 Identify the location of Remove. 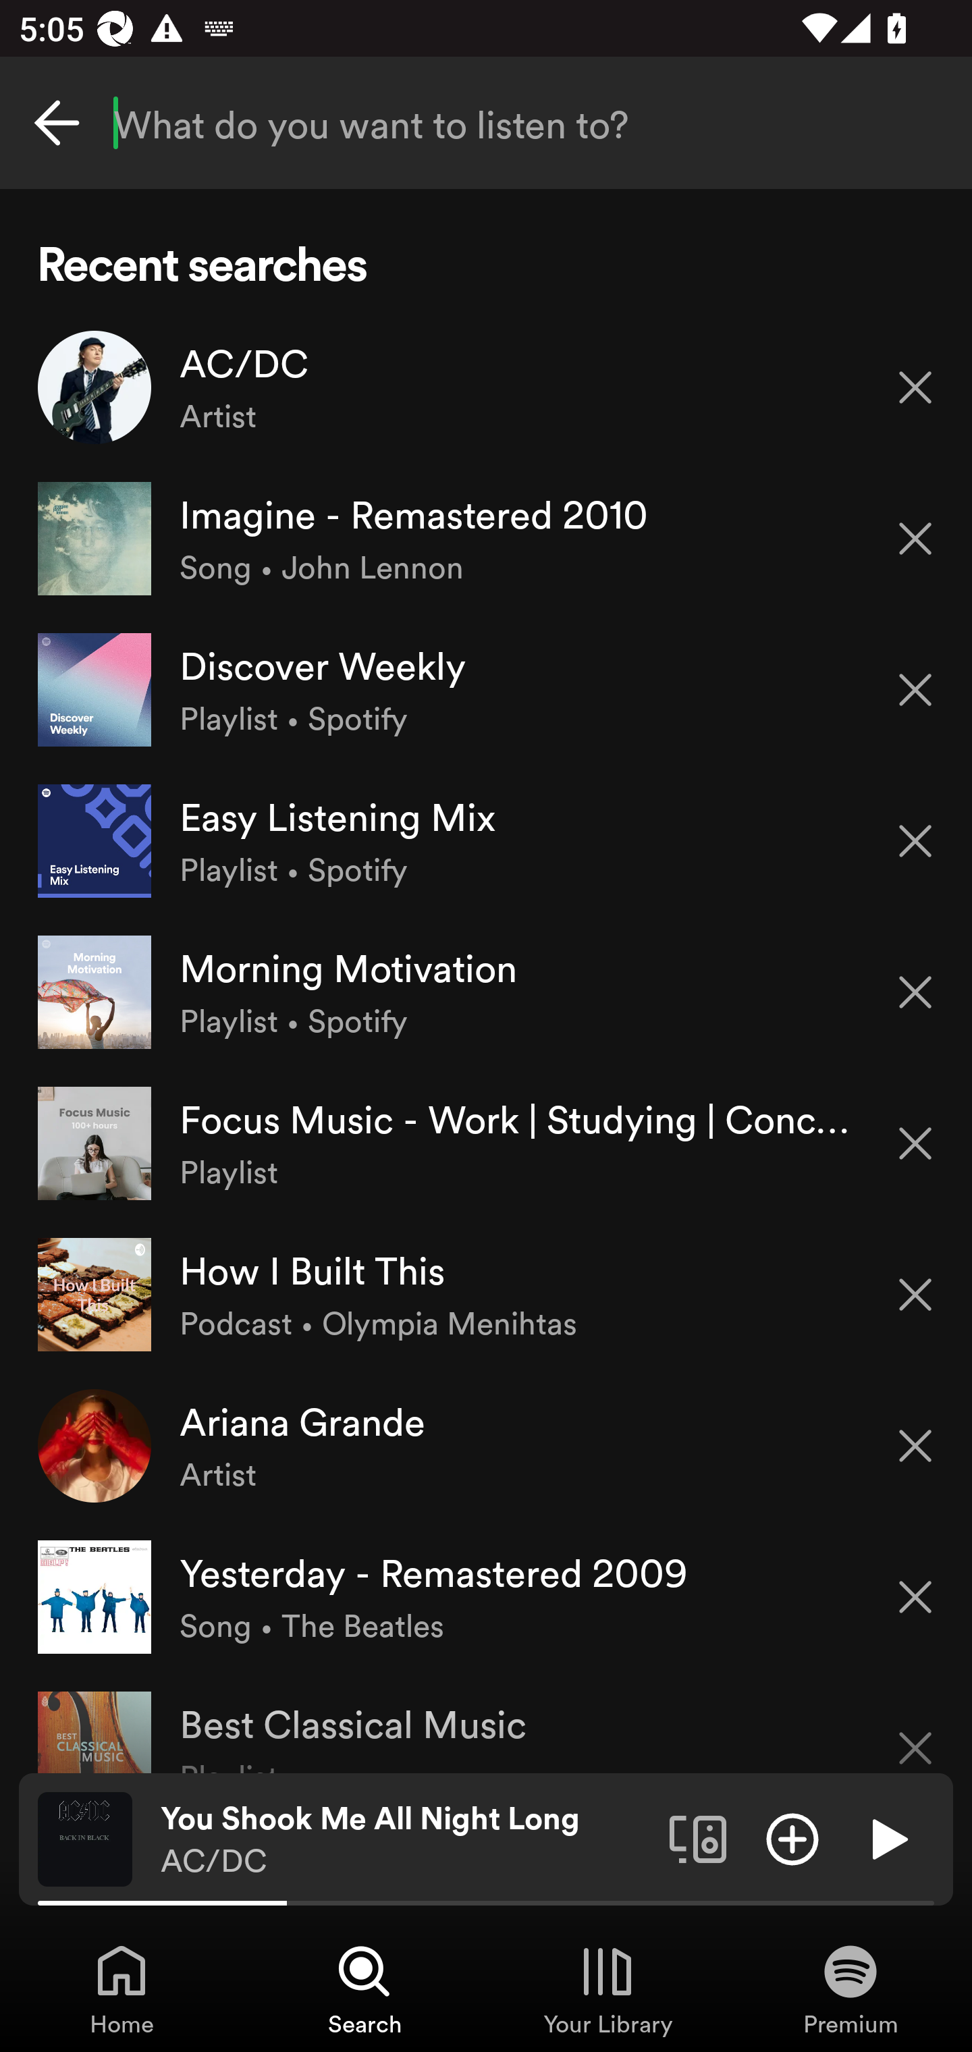
(915, 841).